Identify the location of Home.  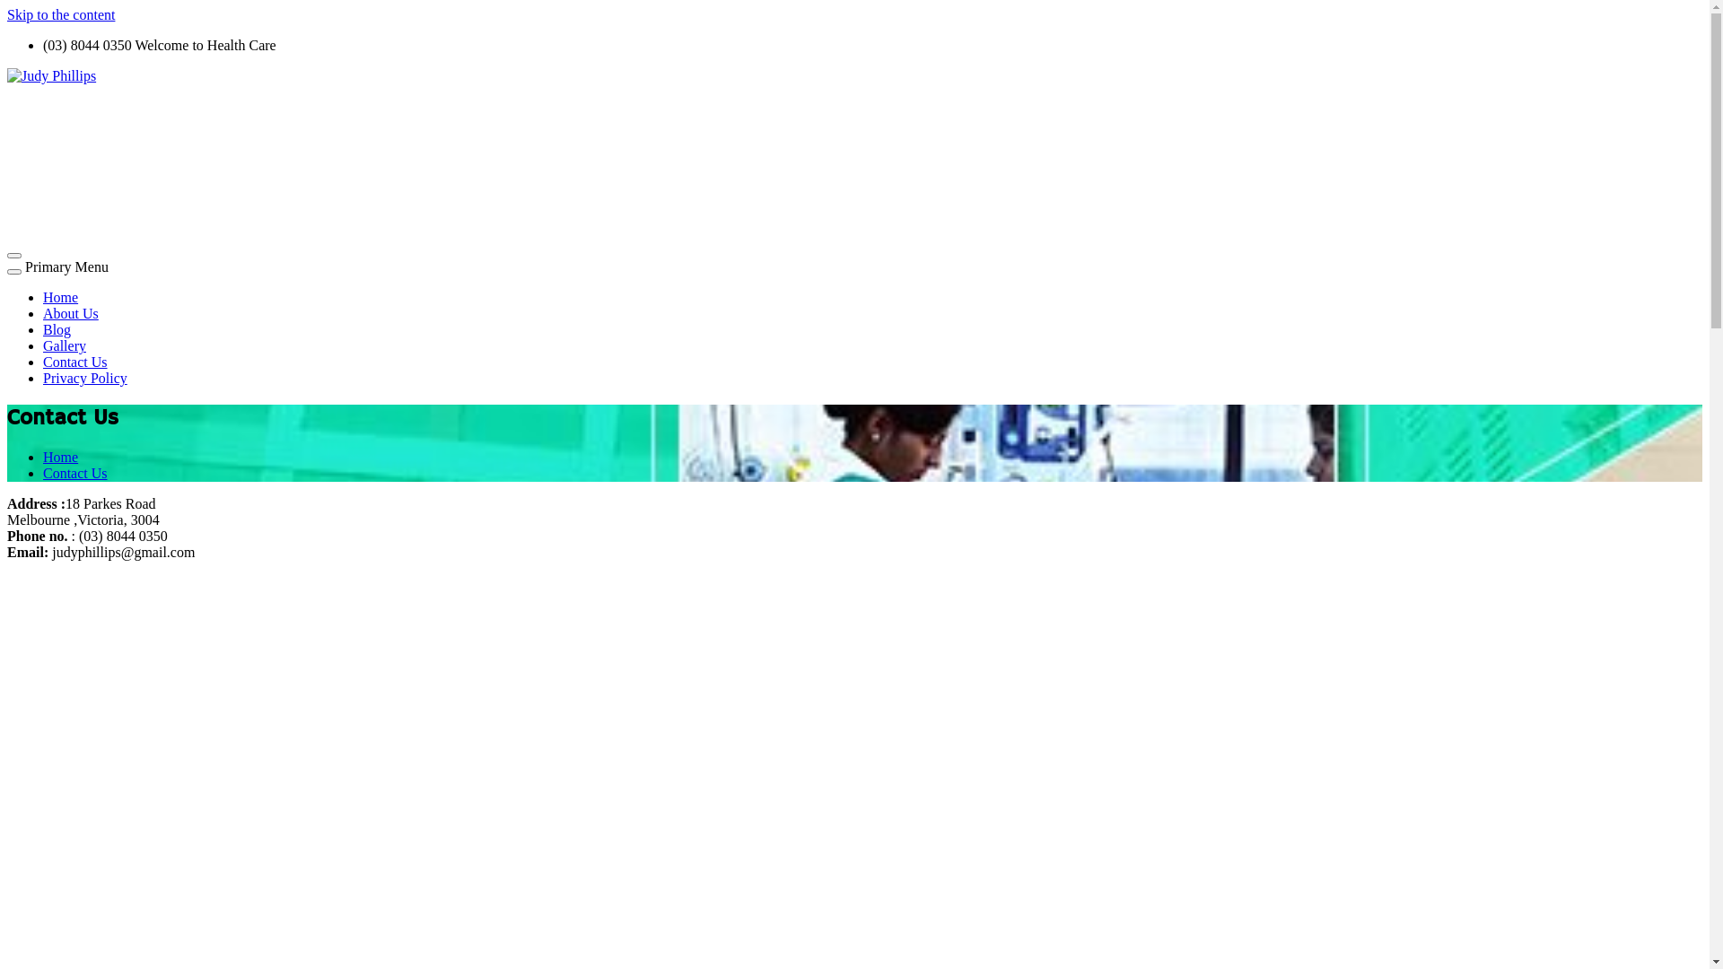
(61, 458).